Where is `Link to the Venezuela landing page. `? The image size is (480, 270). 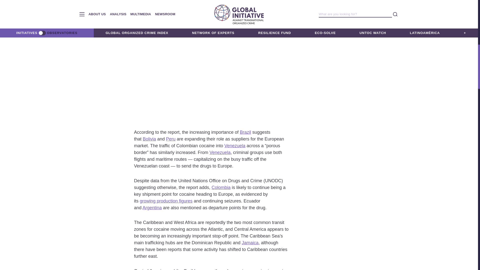
Link to the Venezuela landing page.  is located at coordinates (220, 152).